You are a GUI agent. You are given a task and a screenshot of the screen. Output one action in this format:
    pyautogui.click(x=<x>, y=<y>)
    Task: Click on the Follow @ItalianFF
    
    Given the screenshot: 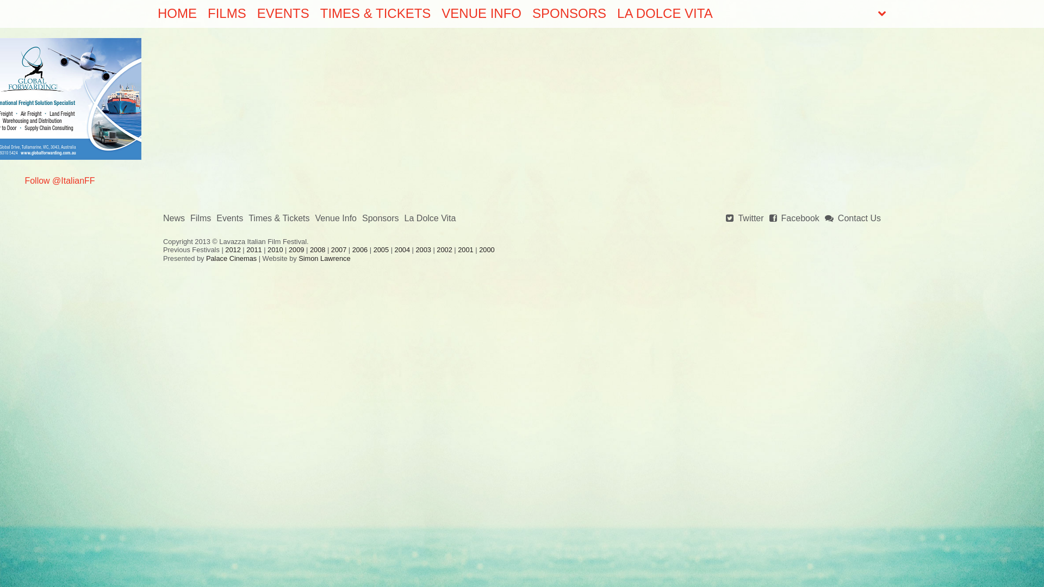 What is the action you would take?
    pyautogui.click(x=60, y=180)
    